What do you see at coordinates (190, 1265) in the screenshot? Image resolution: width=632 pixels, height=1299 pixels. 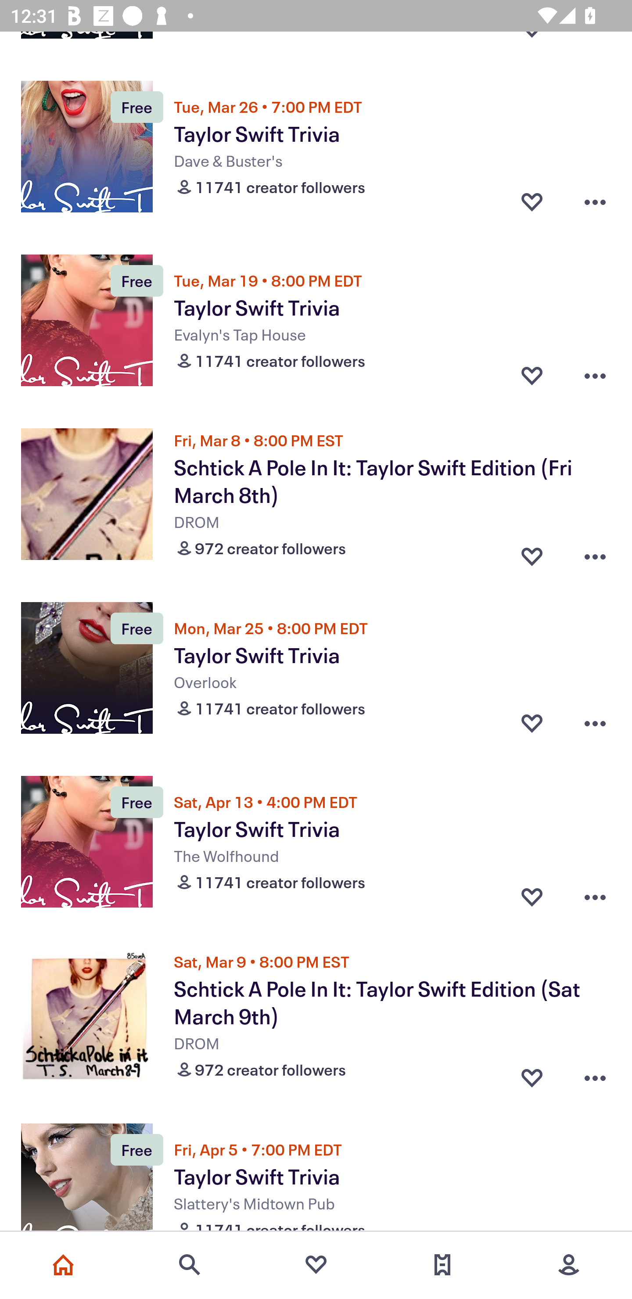 I see `Search events` at bounding box center [190, 1265].